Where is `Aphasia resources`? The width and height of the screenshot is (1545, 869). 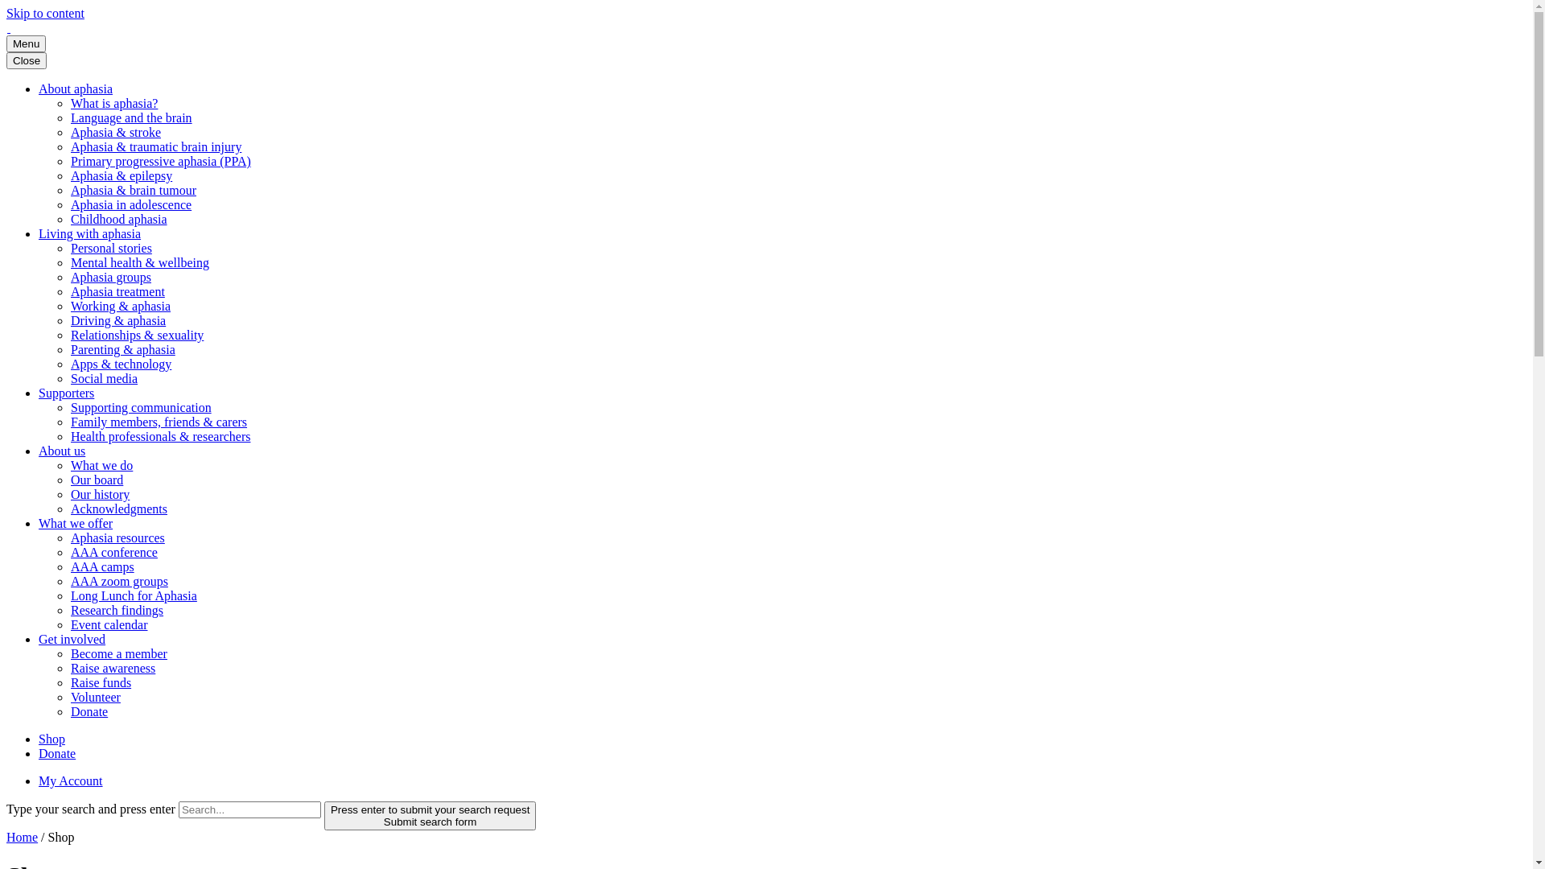
Aphasia resources is located at coordinates (117, 537).